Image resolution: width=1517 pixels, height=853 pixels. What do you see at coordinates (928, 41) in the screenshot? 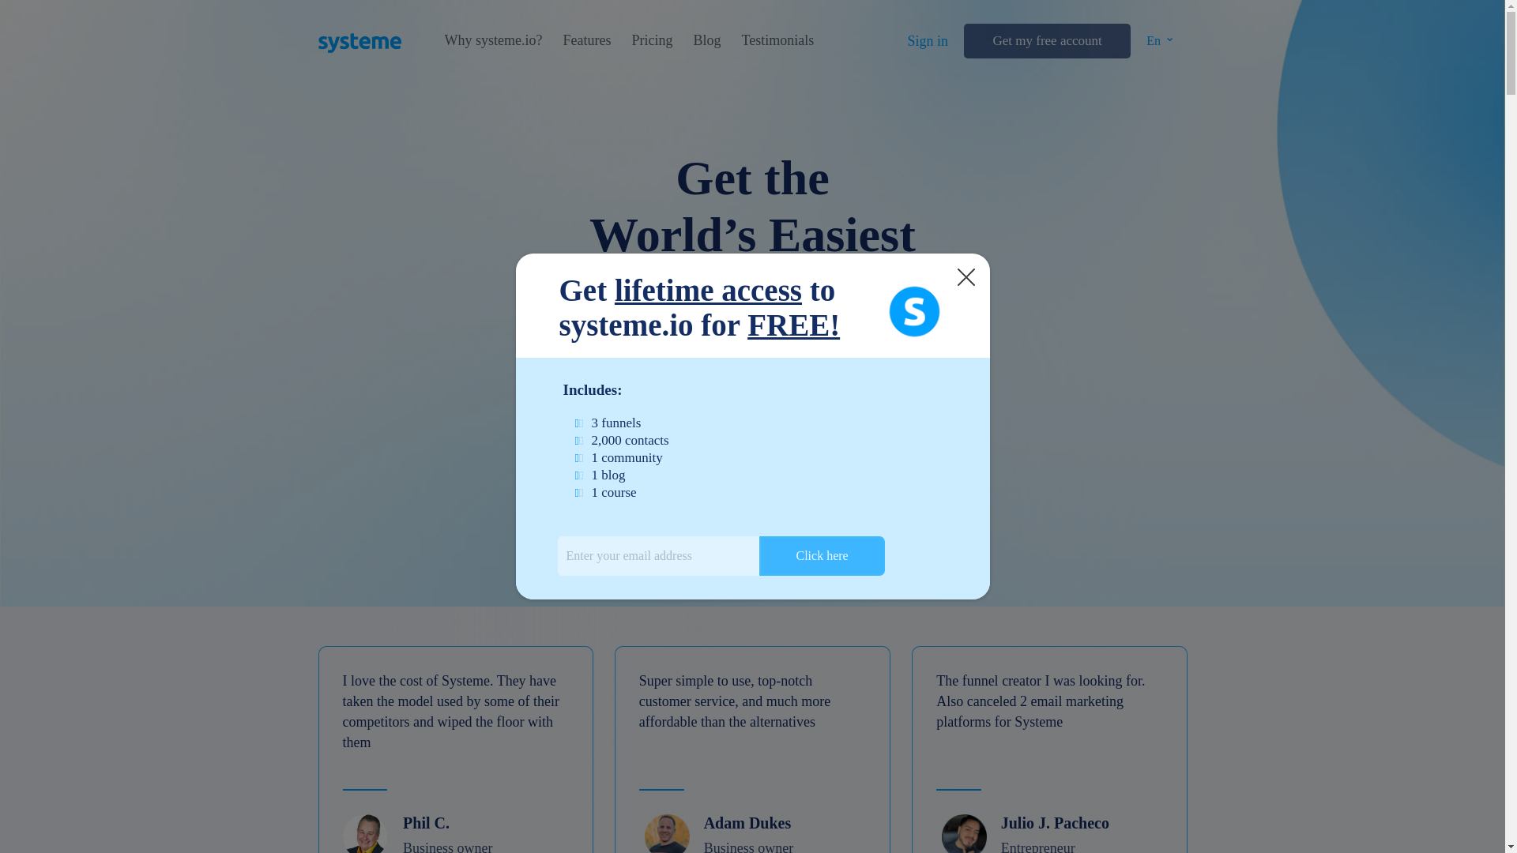
I see `Sign in` at bounding box center [928, 41].